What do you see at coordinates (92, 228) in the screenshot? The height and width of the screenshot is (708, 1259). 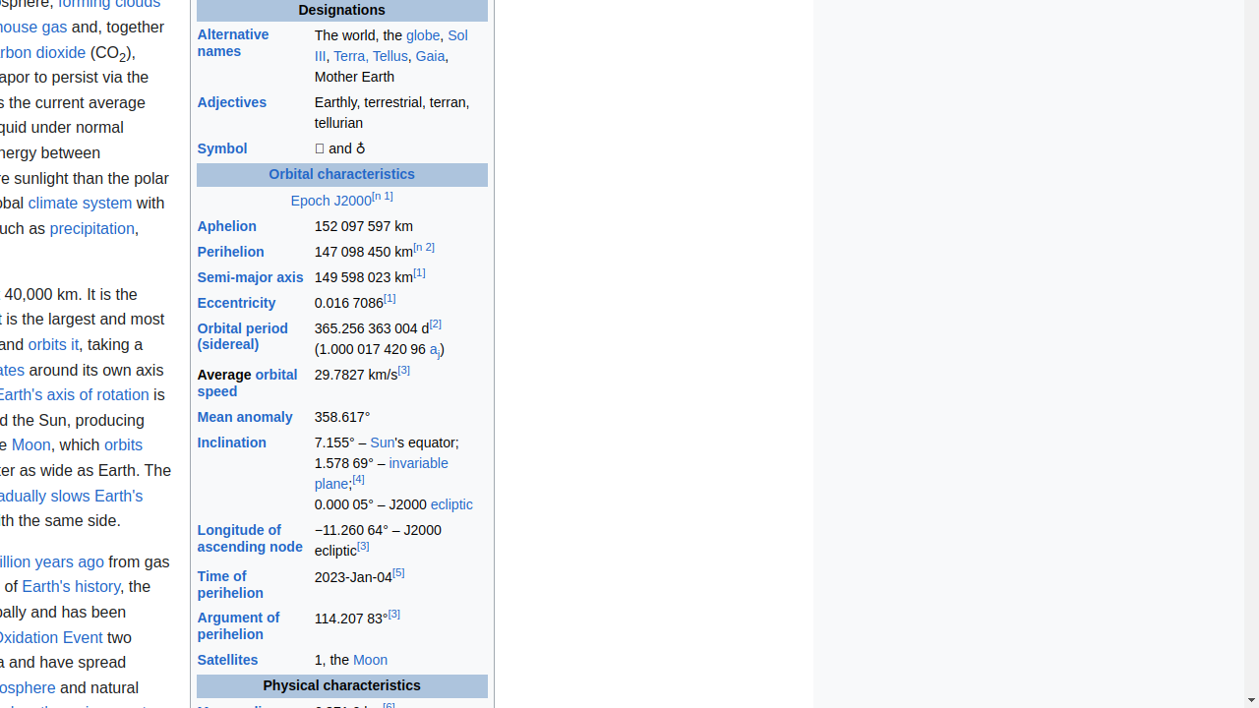 I see `precipitation` at bounding box center [92, 228].